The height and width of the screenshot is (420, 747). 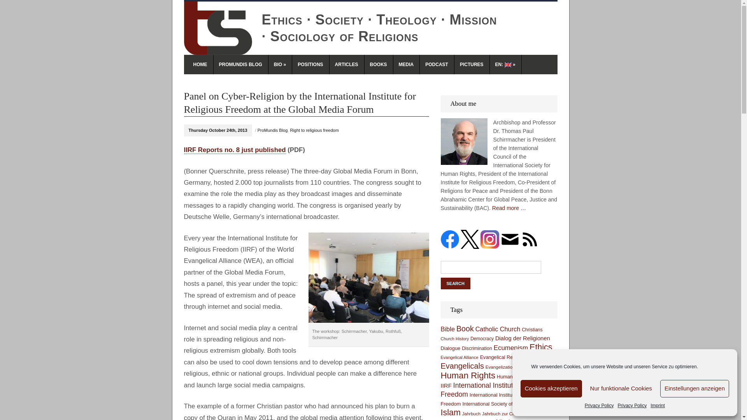 What do you see at coordinates (632, 406) in the screenshot?
I see `Privacy Policy` at bounding box center [632, 406].